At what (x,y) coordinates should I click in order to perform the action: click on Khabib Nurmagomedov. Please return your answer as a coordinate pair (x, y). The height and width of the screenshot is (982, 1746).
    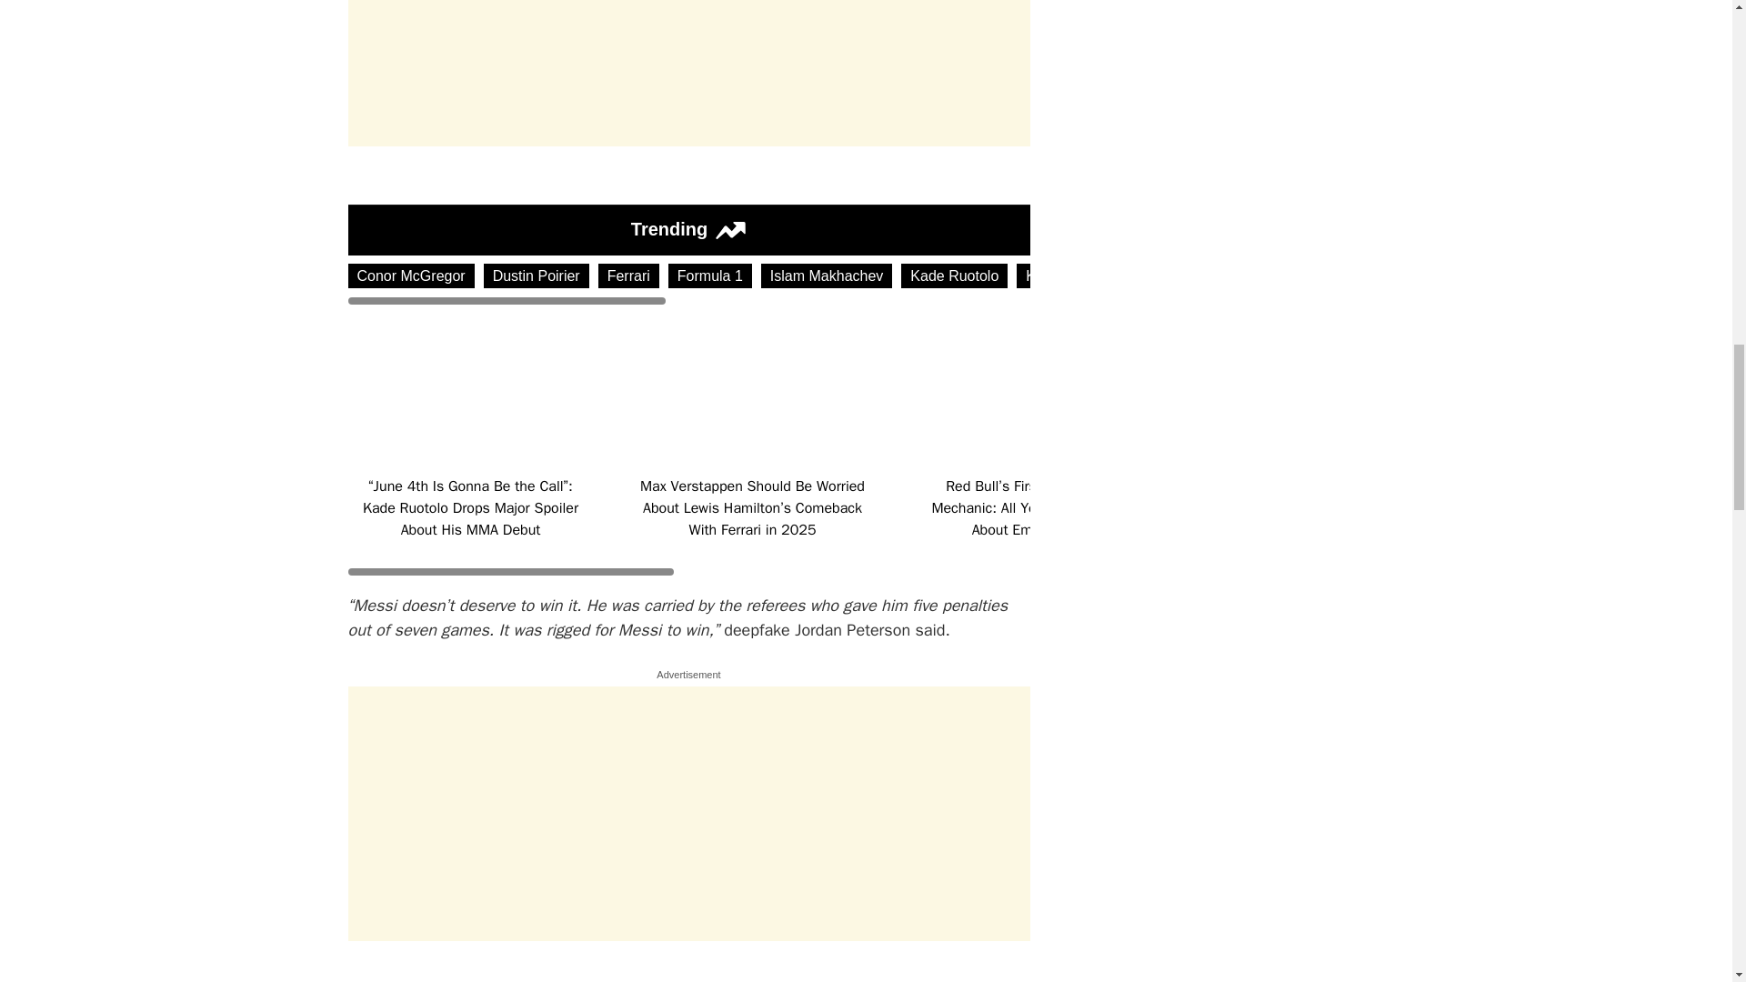
    Looking at the image, I should click on (1101, 276).